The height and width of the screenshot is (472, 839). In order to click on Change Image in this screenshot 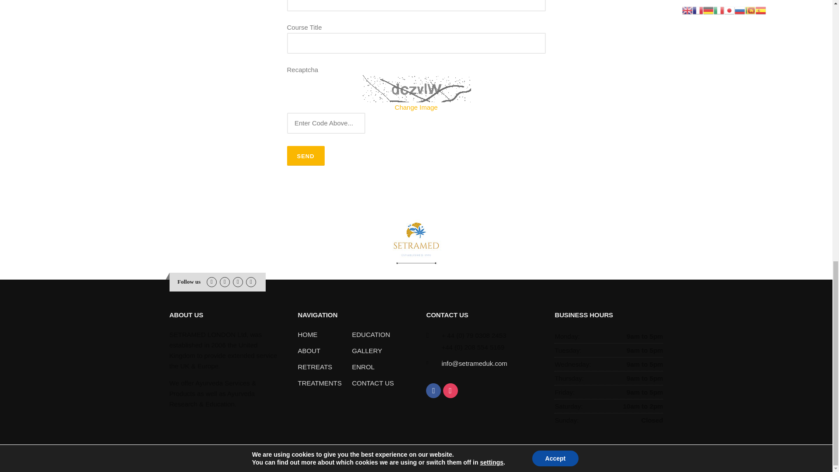, I will do `click(416, 107)`.